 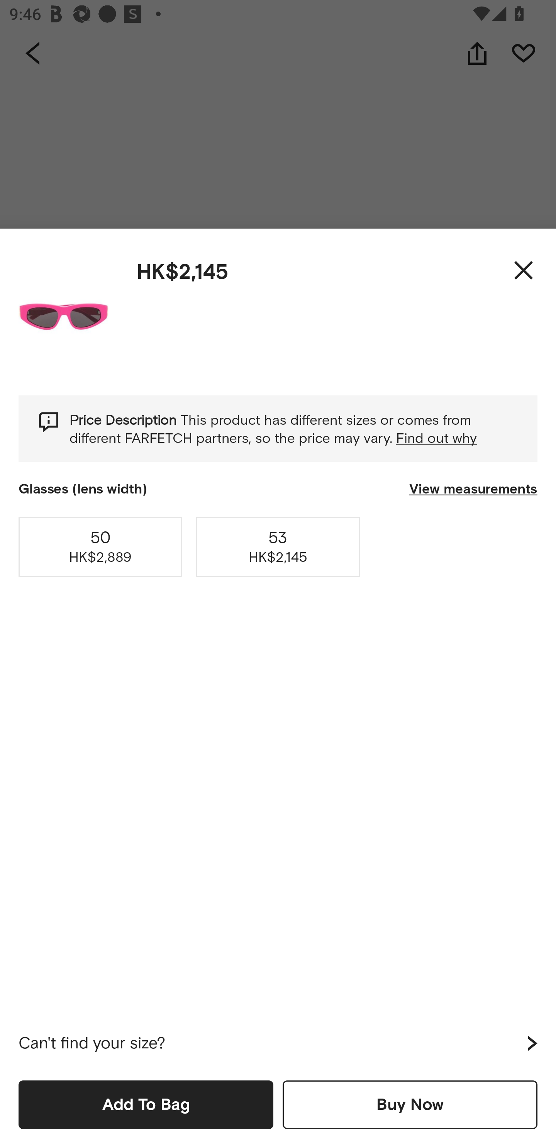 I want to click on Buy Now, so click(x=410, y=1104).